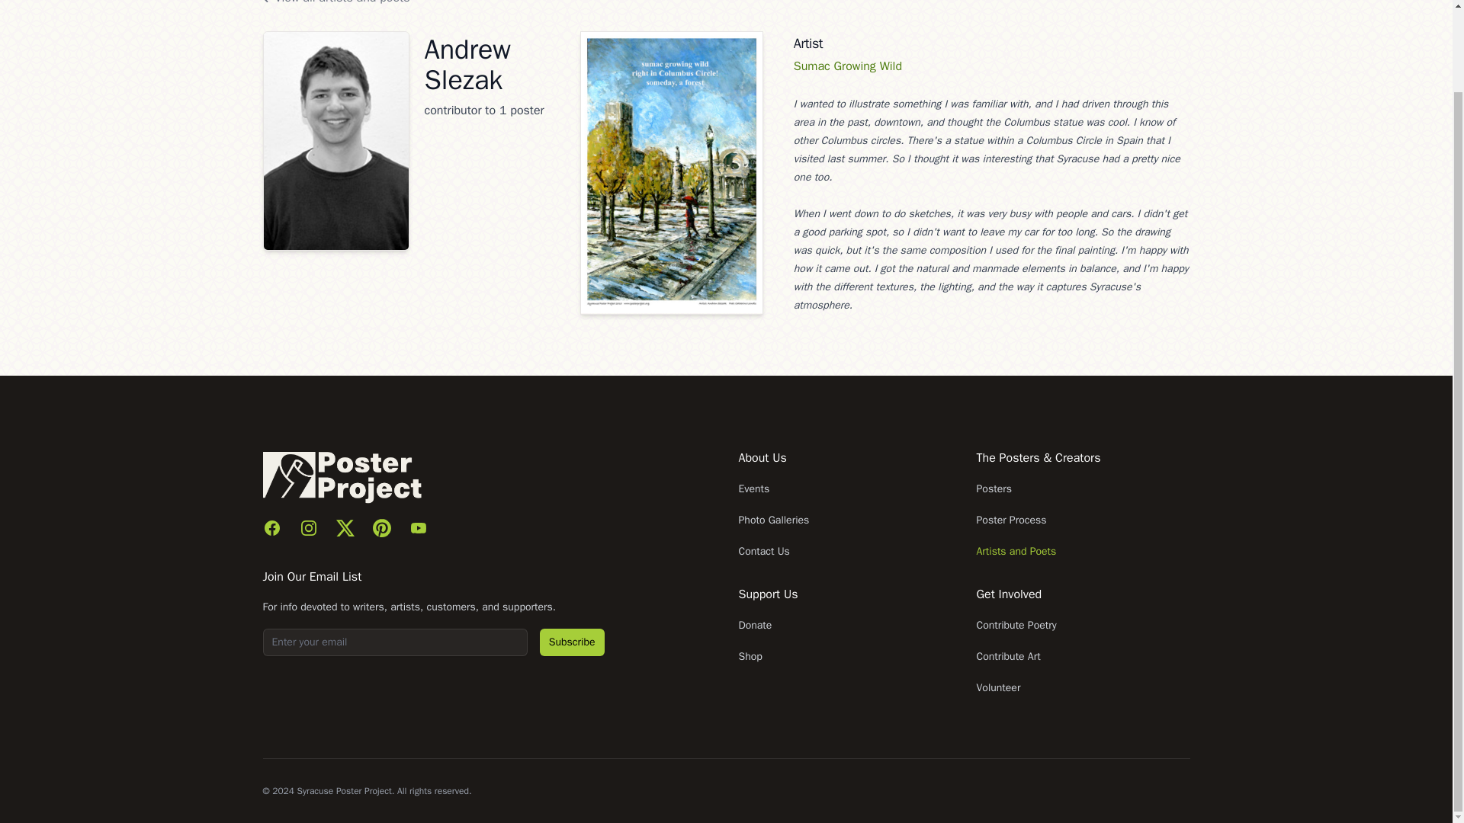 Image resolution: width=1464 pixels, height=823 pixels. What do you see at coordinates (847, 66) in the screenshot?
I see `Sumac Growing Wild` at bounding box center [847, 66].